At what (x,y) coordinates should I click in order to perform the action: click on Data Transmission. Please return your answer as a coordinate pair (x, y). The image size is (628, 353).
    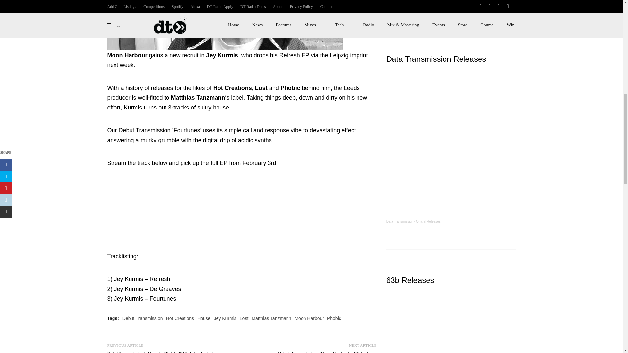
    Looking at the image, I should click on (400, 221).